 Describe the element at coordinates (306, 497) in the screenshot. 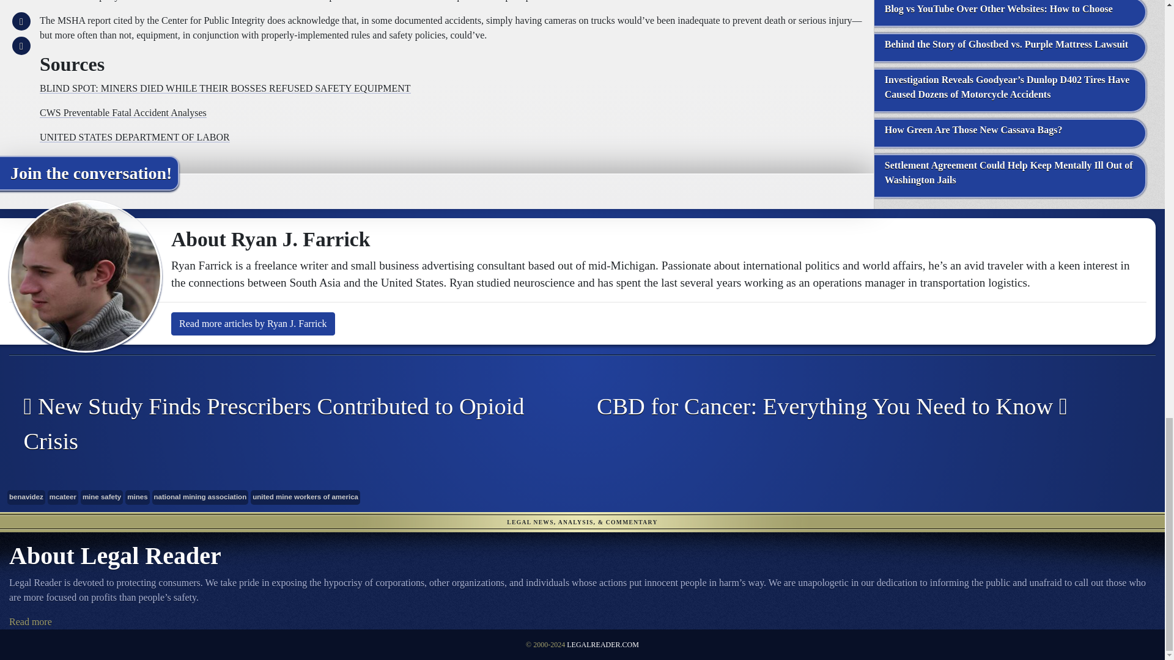

I see `united mine workers of america` at that location.